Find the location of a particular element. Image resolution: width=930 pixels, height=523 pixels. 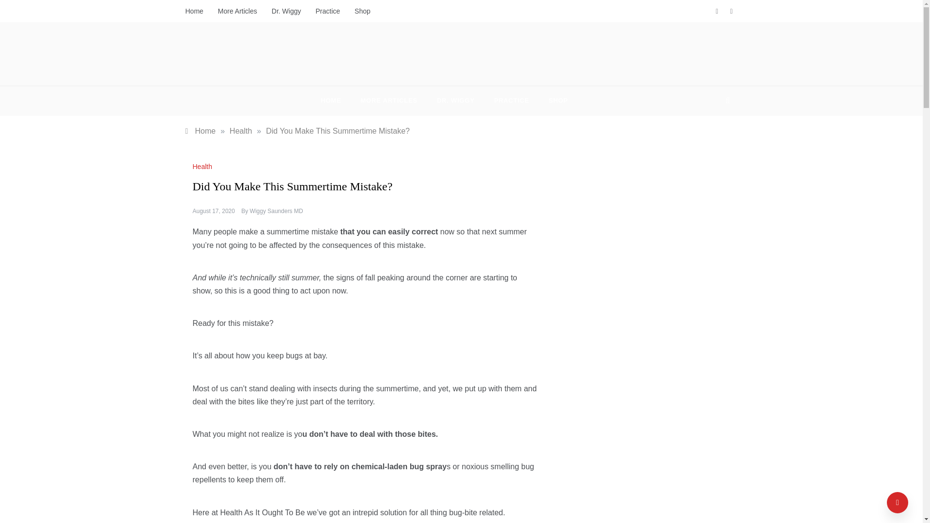

August 17, 2020 is located at coordinates (214, 211).